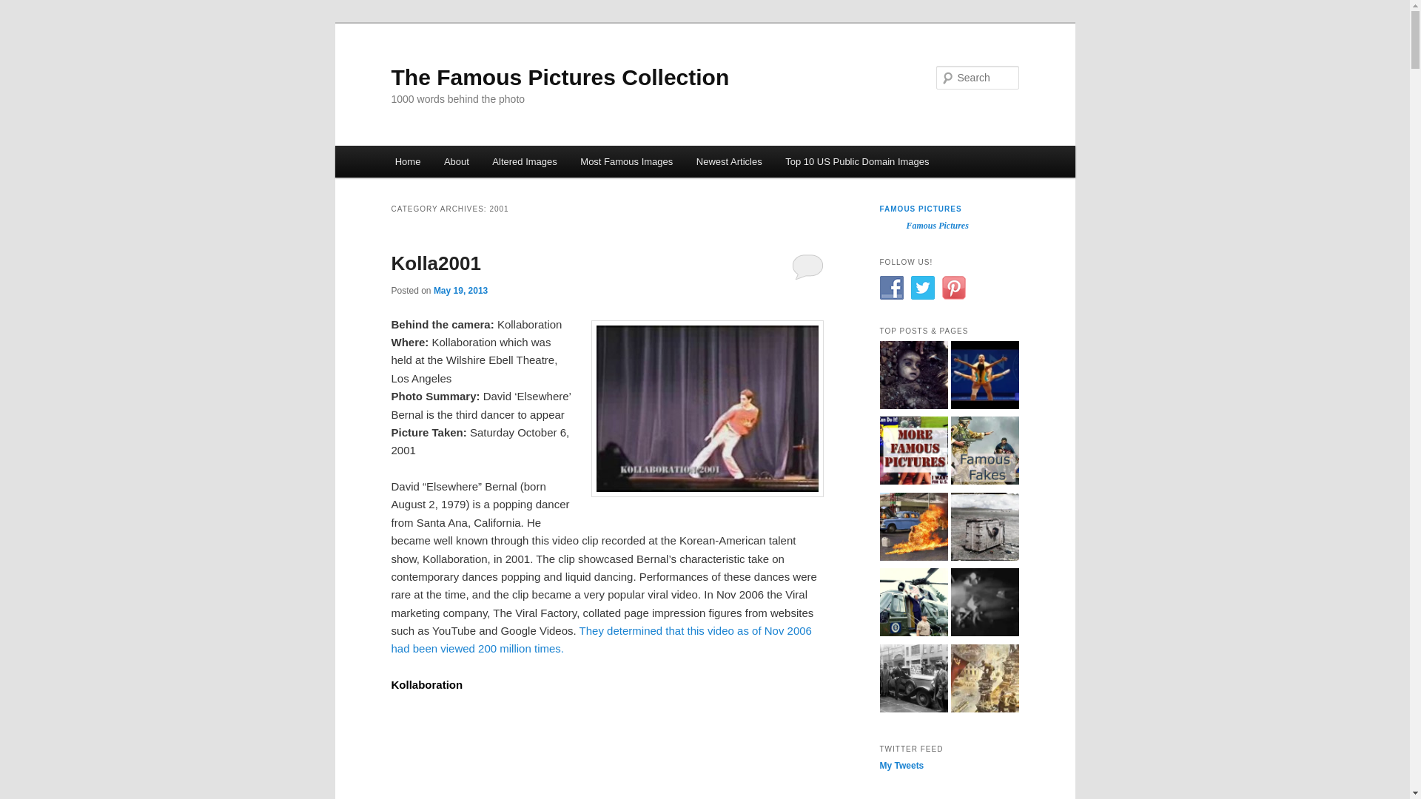  What do you see at coordinates (525, 161) in the screenshot?
I see `Altered Images` at bounding box center [525, 161].